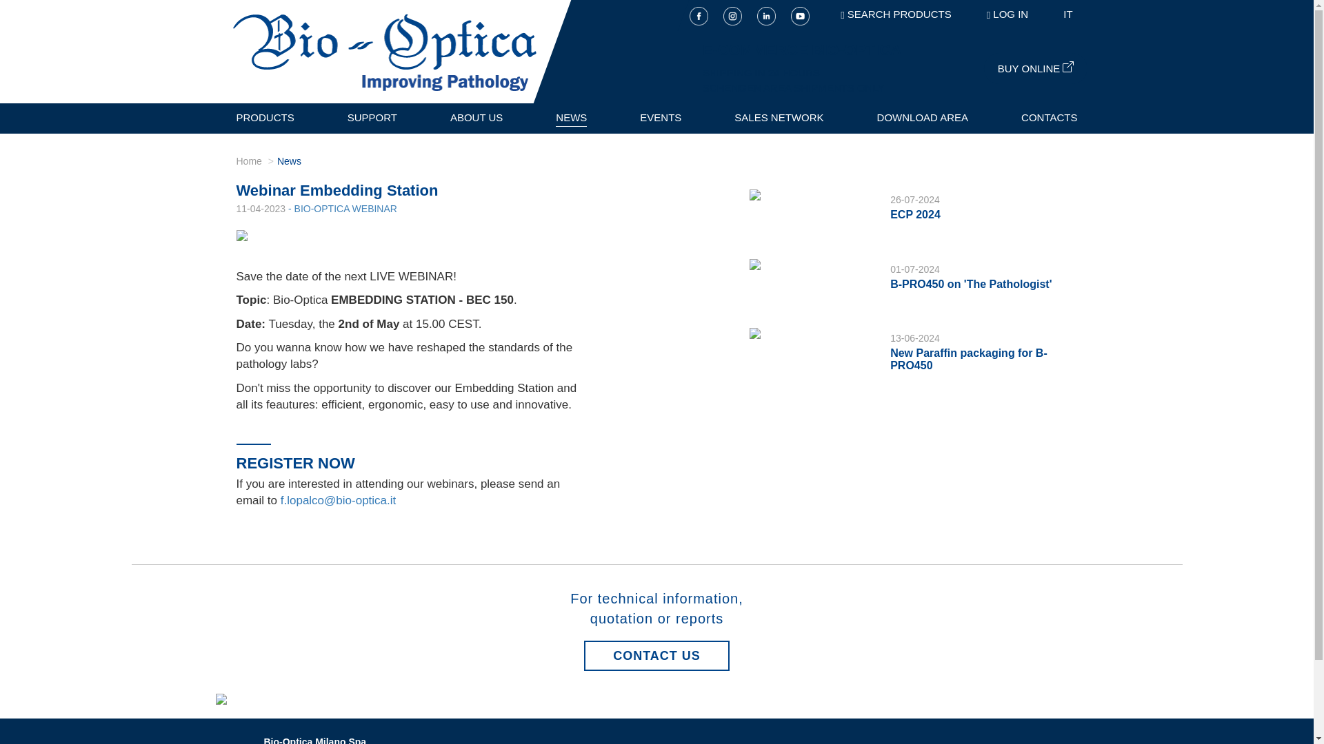 Image resolution: width=1324 pixels, height=744 pixels. I want to click on CONTACTS, so click(1049, 118).